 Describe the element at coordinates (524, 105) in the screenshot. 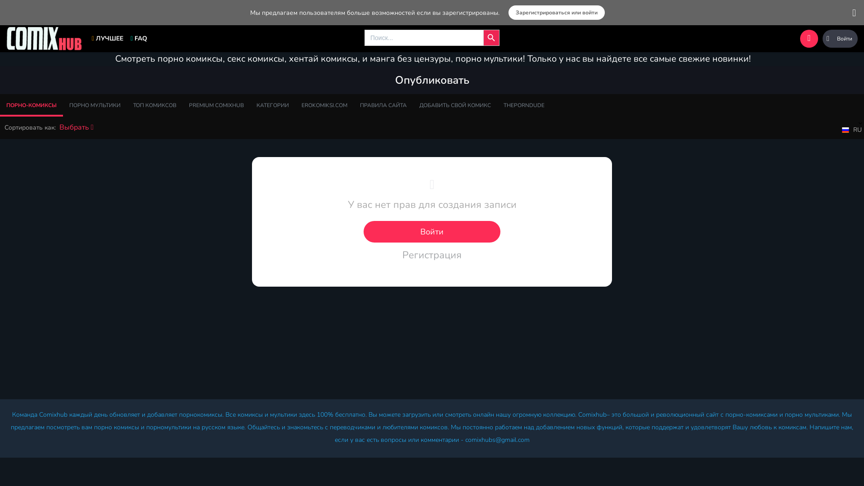

I see `THEPORNDUDE` at that location.